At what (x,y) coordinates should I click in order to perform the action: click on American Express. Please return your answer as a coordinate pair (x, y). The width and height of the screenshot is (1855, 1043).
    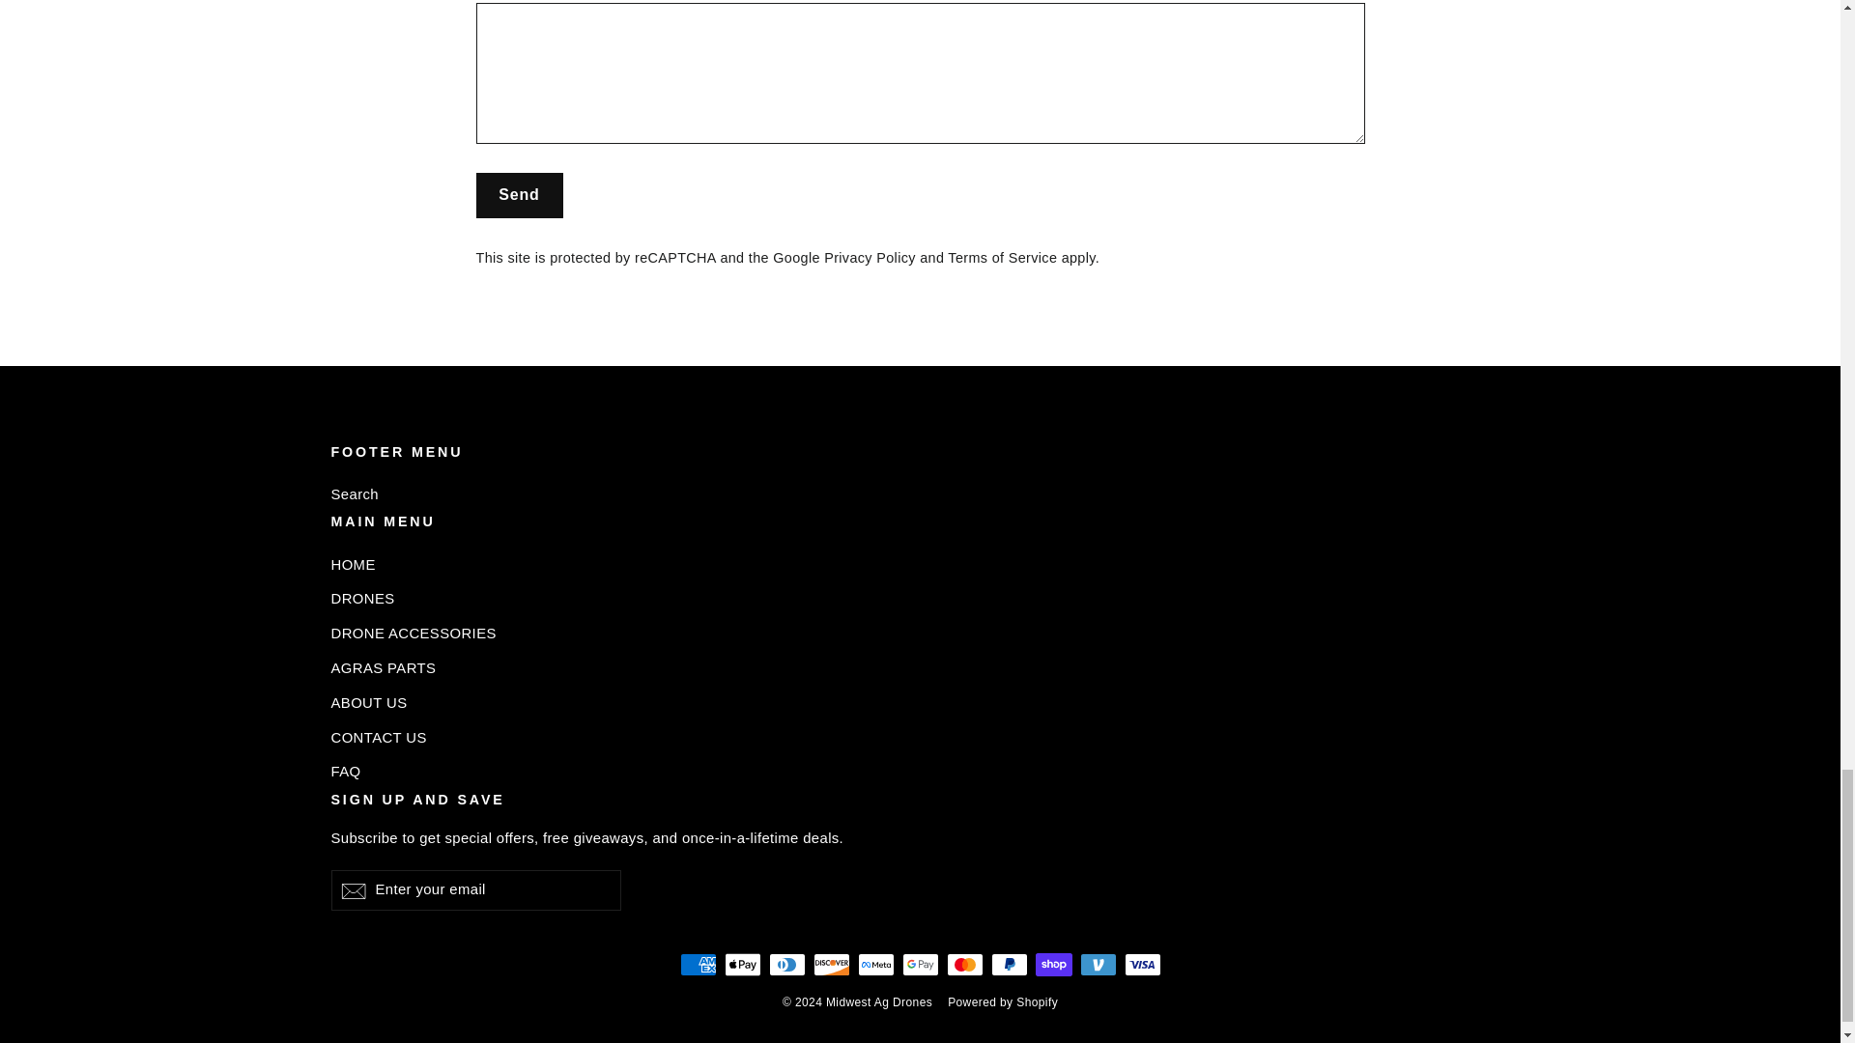
    Looking at the image, I should click on (698, 964).